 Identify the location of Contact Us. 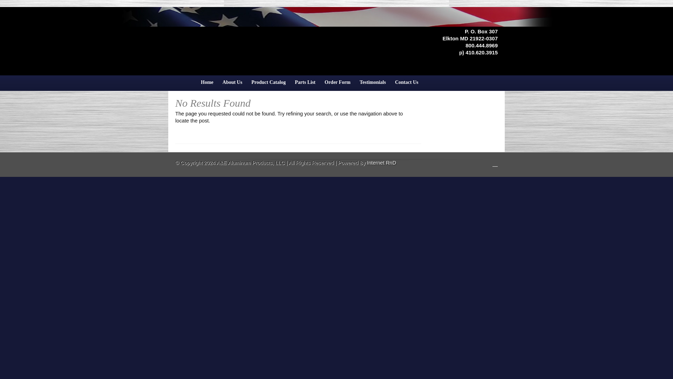
(407, 85).